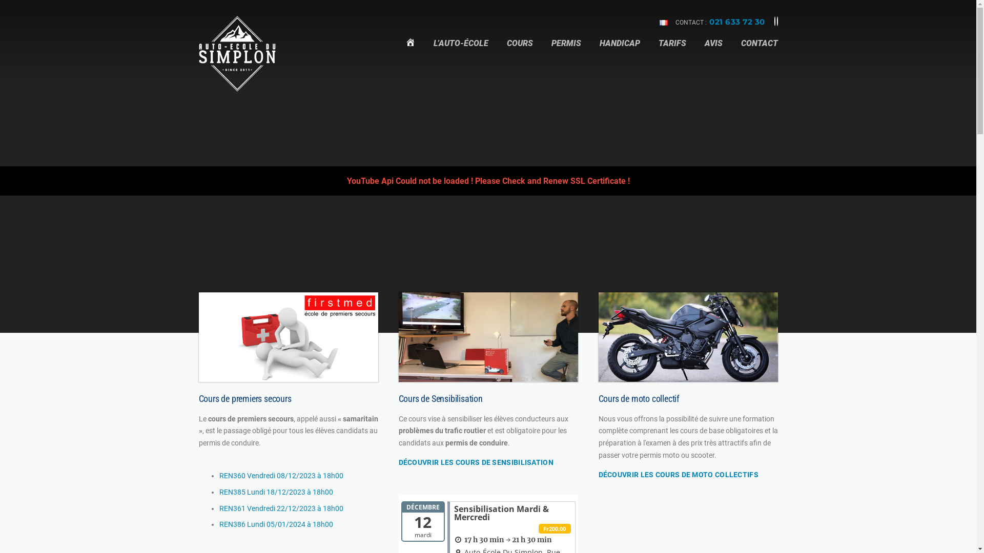 The image size is (984, 553). Describe the element at coordinates (737, 22) in the screenshot. I see `021 633 72 30` at that location.